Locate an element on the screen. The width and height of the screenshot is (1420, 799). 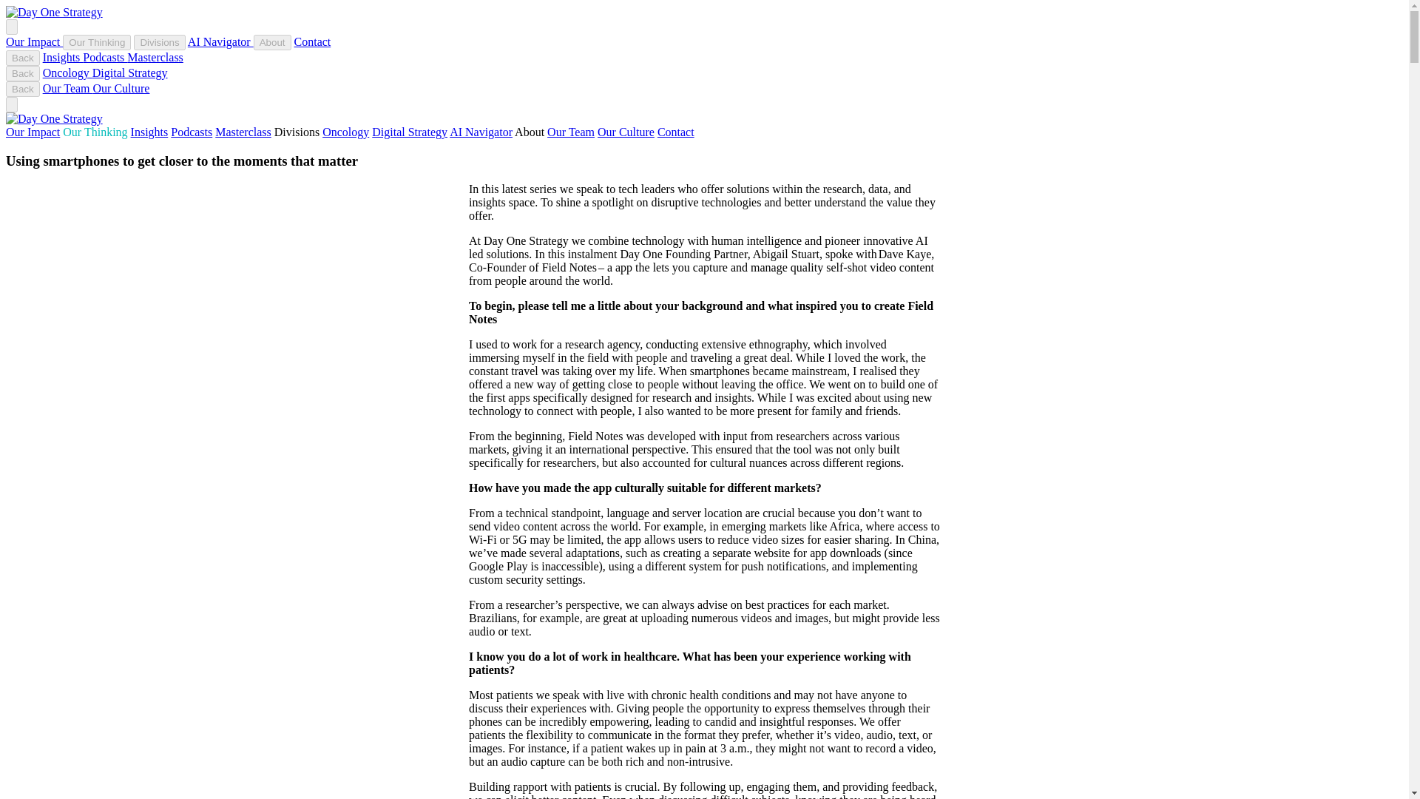
Divisions is located at coordinates (297, 132).